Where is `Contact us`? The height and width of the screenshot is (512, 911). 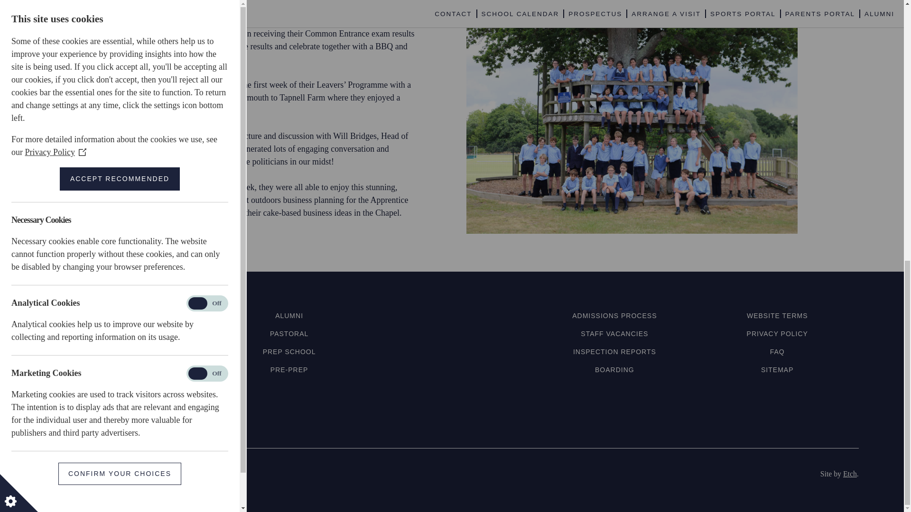 Contact us is located at coordinates (126, 370).